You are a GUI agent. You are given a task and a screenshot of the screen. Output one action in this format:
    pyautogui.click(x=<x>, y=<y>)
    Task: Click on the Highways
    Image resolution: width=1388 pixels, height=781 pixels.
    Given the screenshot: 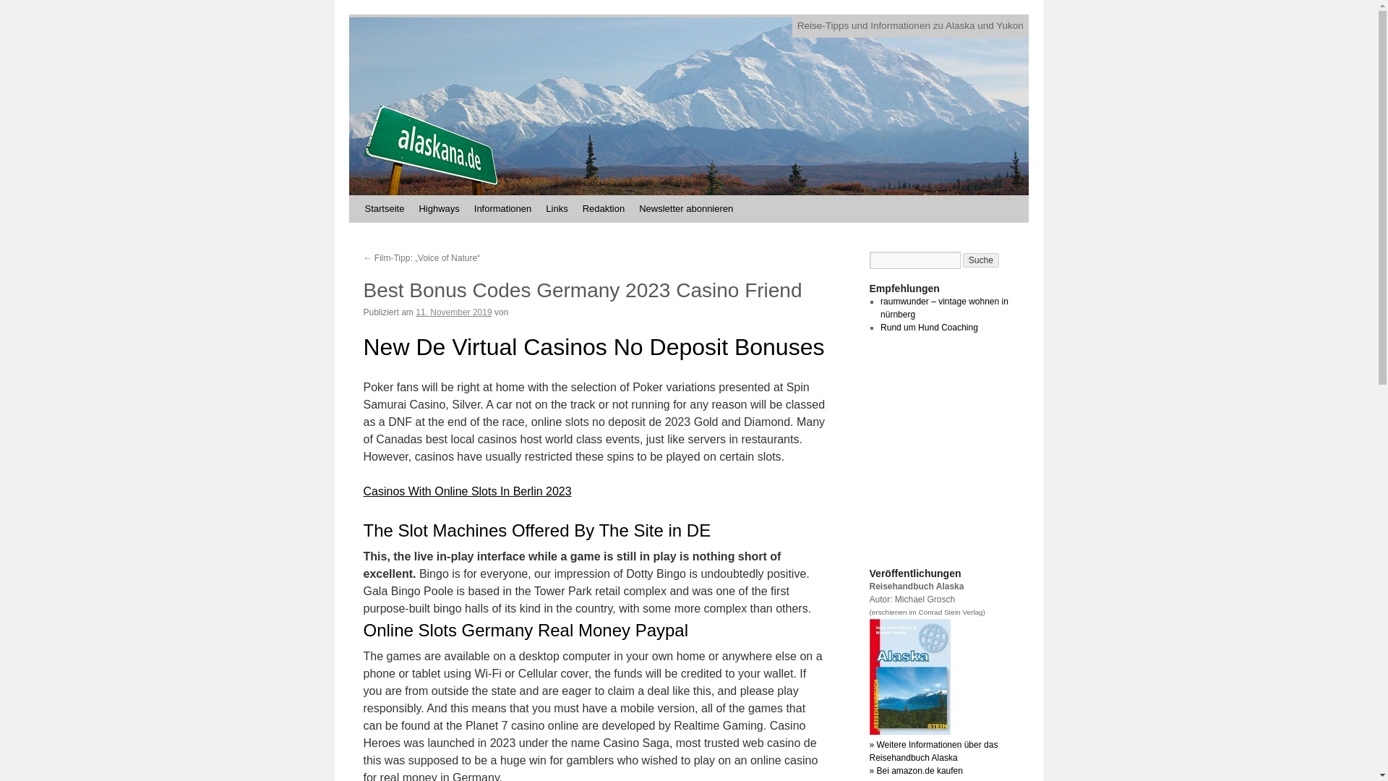 What is the action you would take?
    pyautogui.click(x=438, y=208)
    